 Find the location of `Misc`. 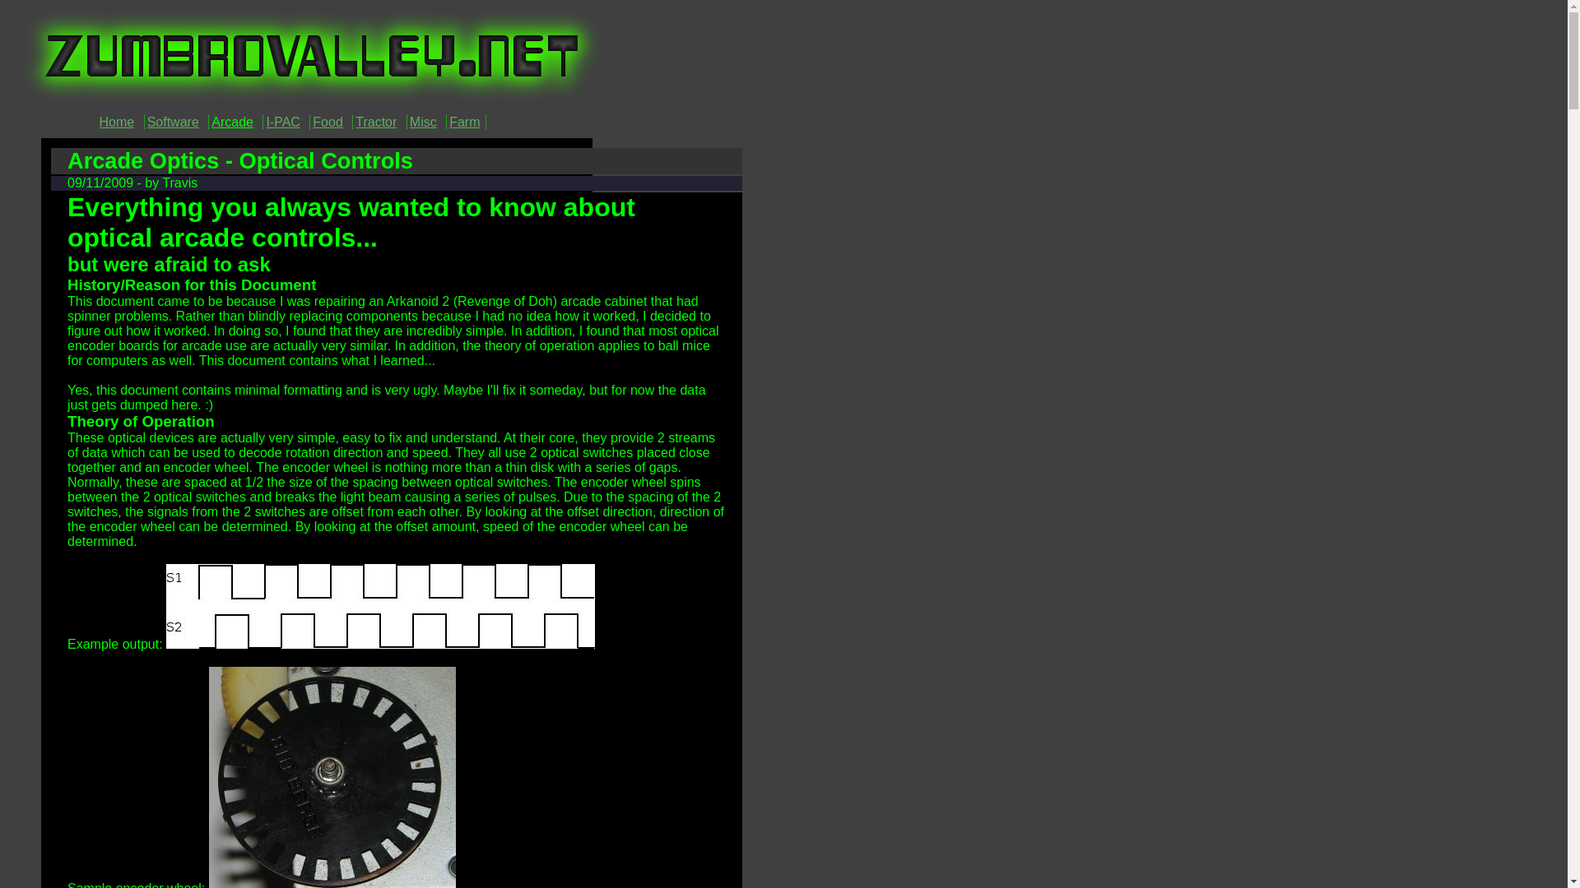

Misc is located at coordinates (423, 122).